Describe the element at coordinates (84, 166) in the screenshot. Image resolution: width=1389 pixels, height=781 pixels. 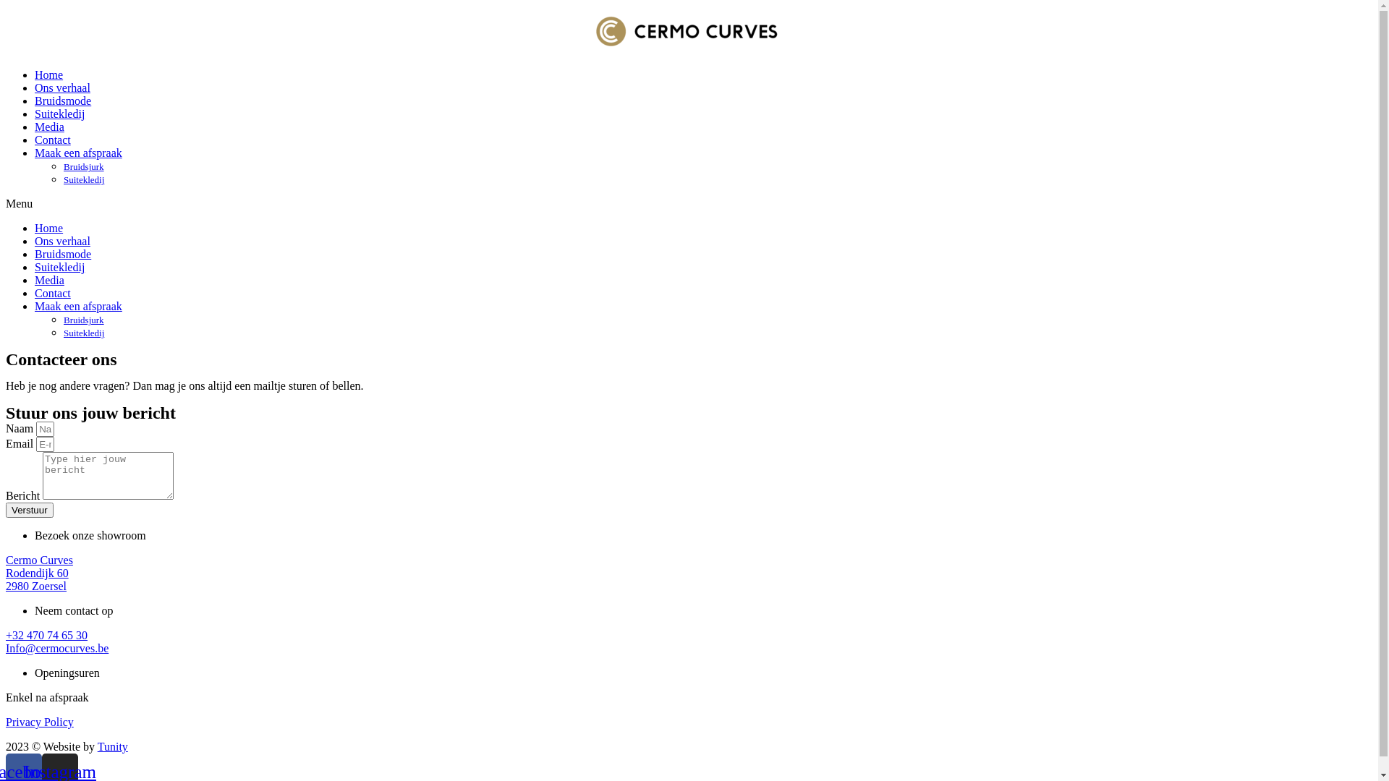
I see `Bruidsjurk` at that location.